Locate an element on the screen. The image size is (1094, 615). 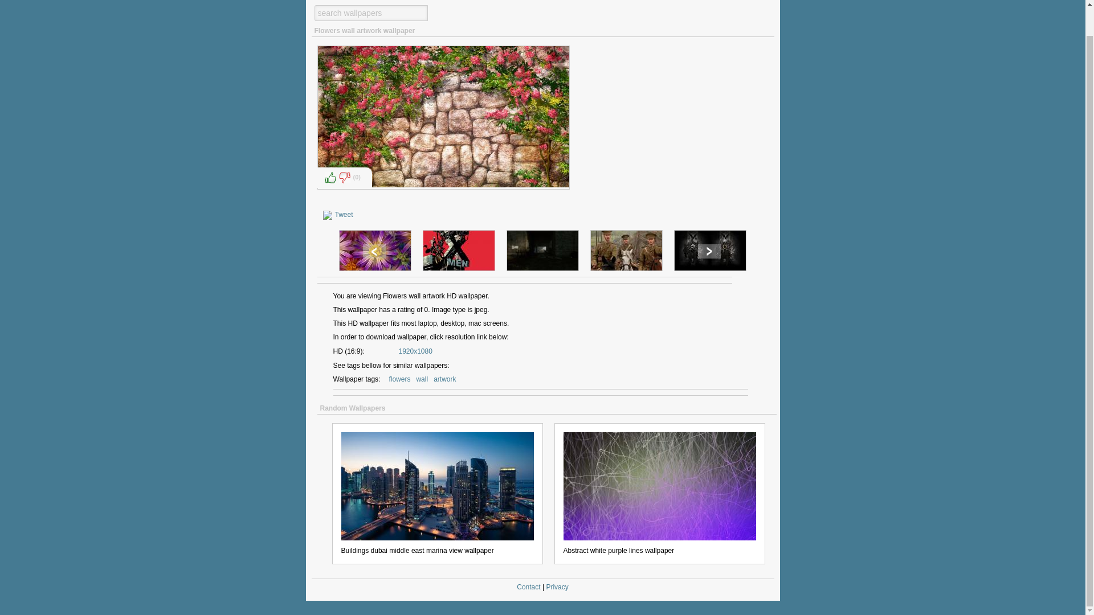
Abstract white purple lines wallpaper is located at coordinates (659, 484).